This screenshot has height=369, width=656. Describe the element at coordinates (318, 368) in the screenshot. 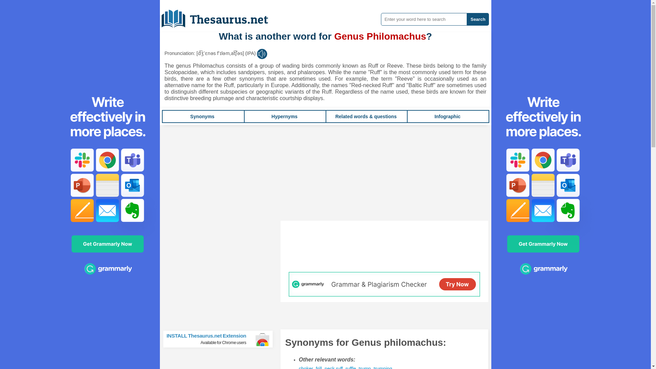

I see `frill` at that location.